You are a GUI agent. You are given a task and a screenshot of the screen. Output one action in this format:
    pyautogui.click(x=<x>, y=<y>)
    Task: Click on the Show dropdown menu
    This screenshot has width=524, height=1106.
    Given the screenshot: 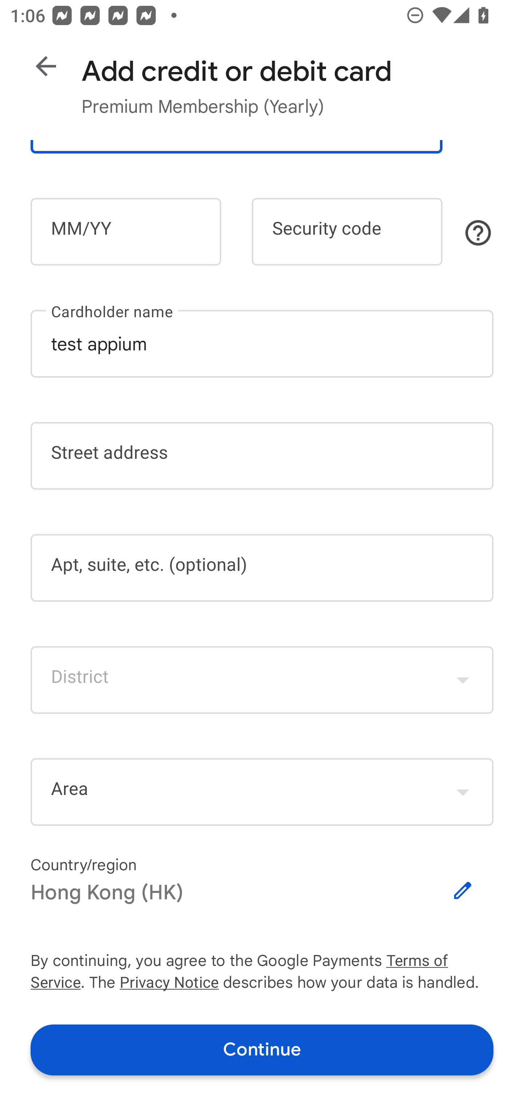 What is the action you would take?
    pyautogui.click(x=463, y=792)
    